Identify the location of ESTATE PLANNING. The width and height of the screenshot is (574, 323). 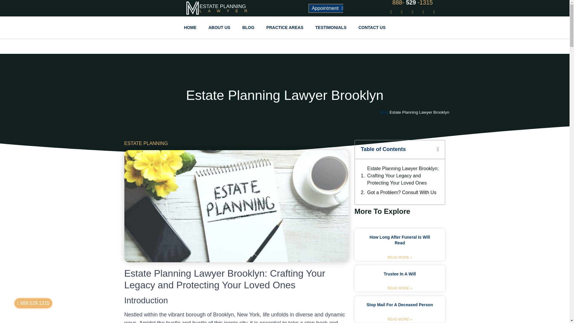
(146, 143).